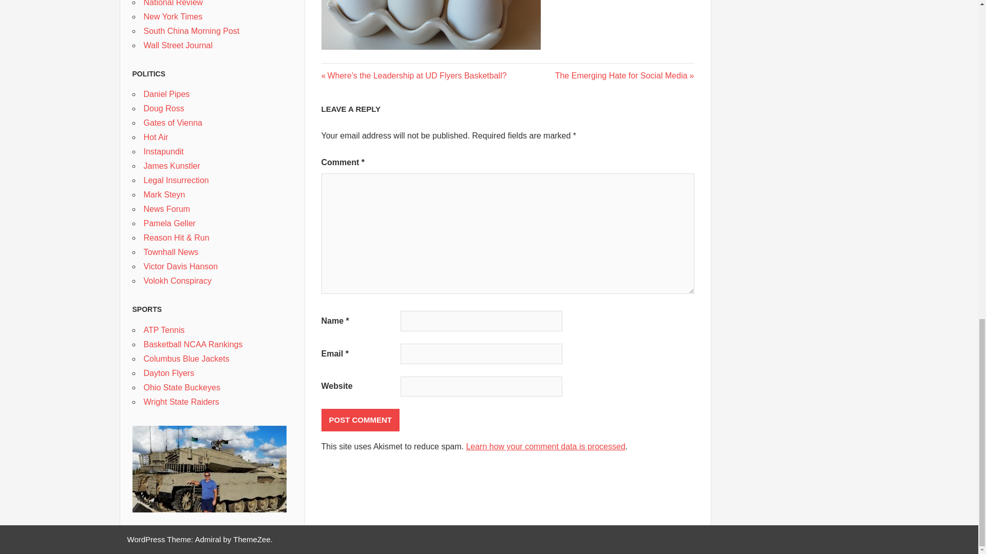 The height and width of the screenshot is (554, 986). Describe the element at coordinates (545, 446) in the screenshot. I see `Learn how your comment data is processed` at that location.